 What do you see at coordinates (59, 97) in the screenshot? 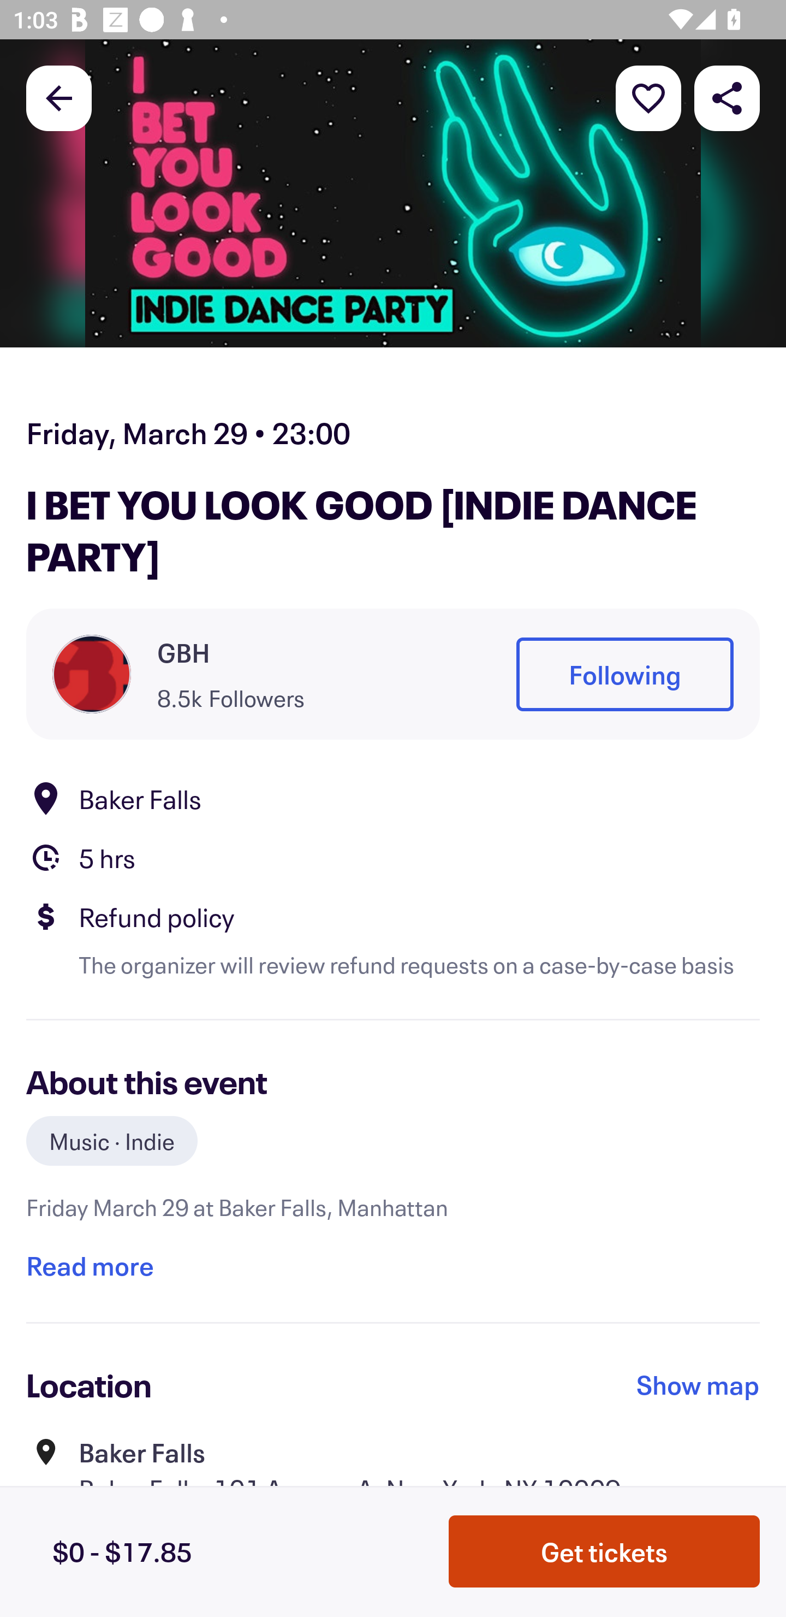
I see `Back` at bounding box center [59, 97].